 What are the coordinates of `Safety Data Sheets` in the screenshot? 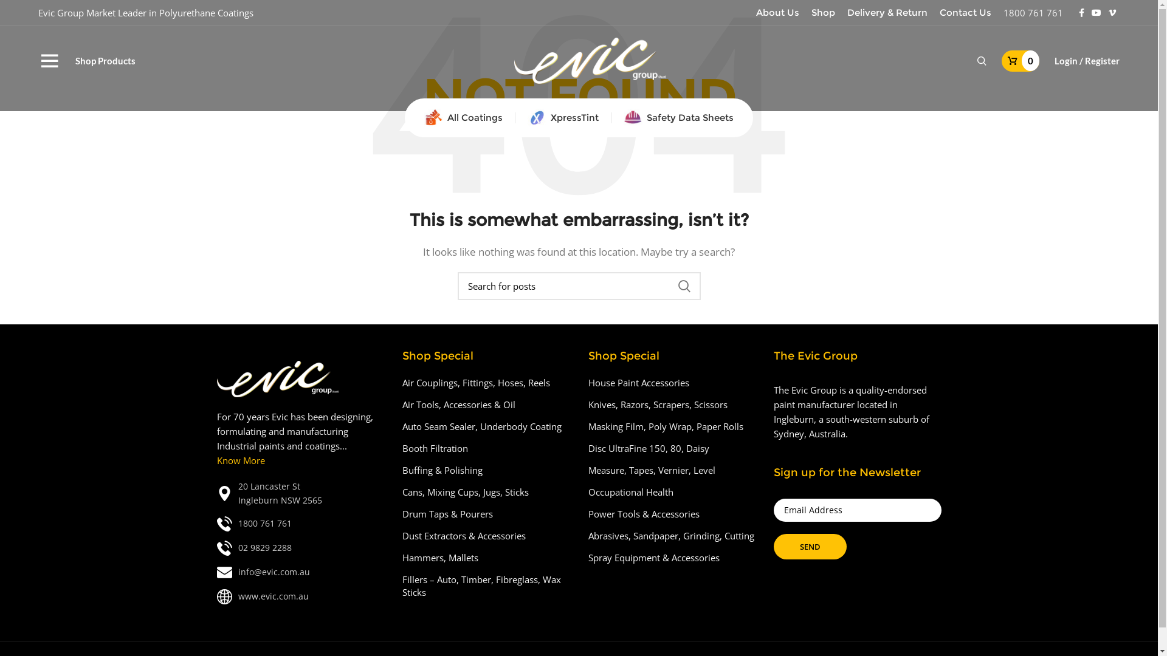 It's located at (678, 118).